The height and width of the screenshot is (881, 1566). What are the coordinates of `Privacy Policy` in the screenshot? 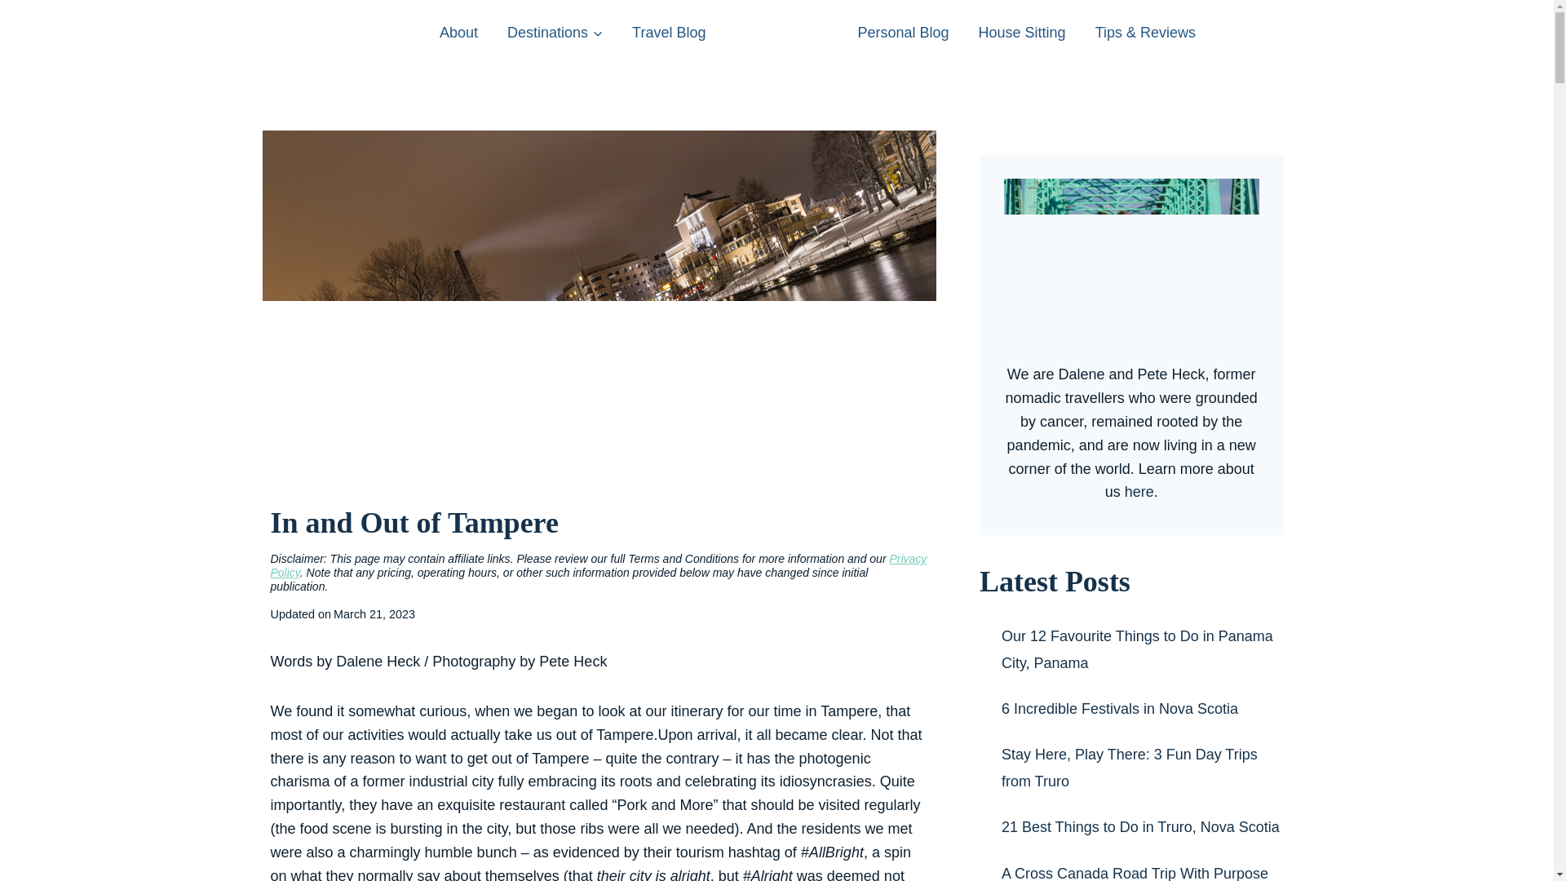 It's located at (599, 565).